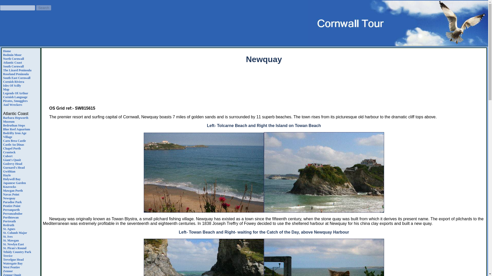 Image resolution: width=492 pixels, height=276 pixels. Describe the element at coordinates (8, 156) in the screenshot. I see `Map` at that location.